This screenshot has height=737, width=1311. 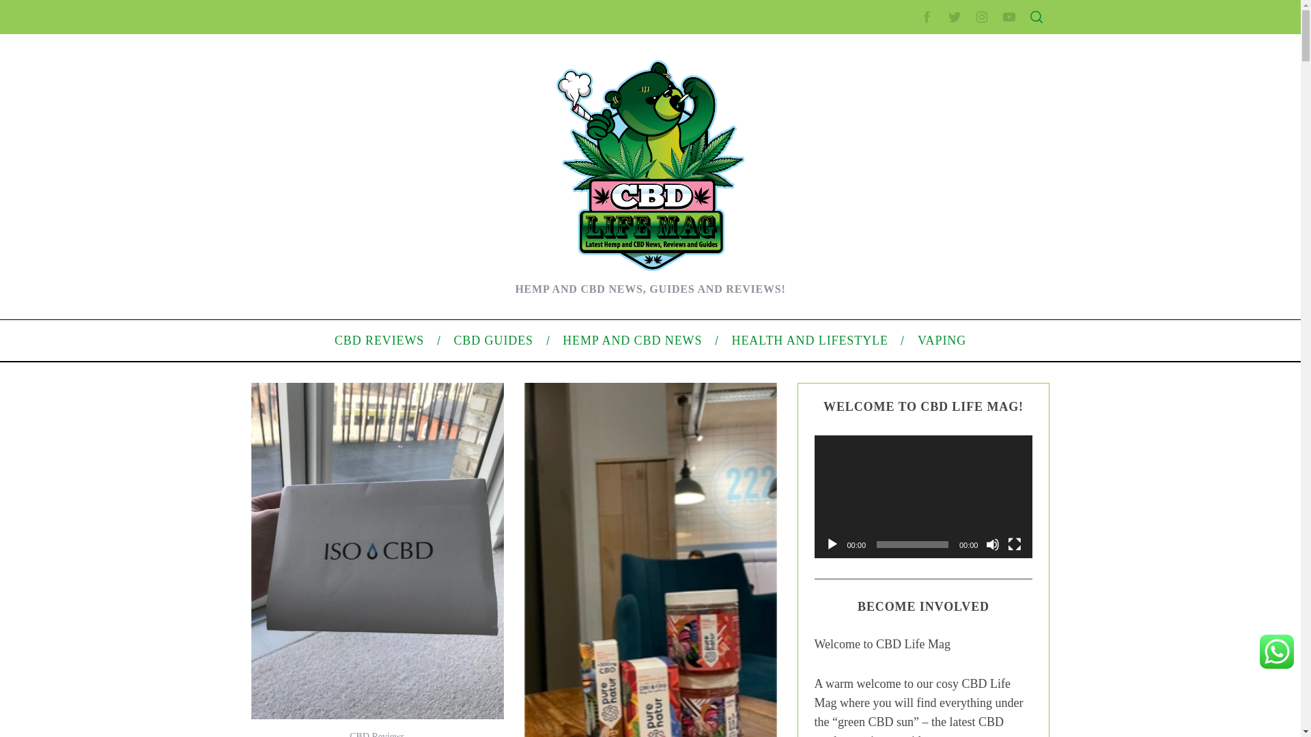 I want to click on Search, so click(x=946, y=77).